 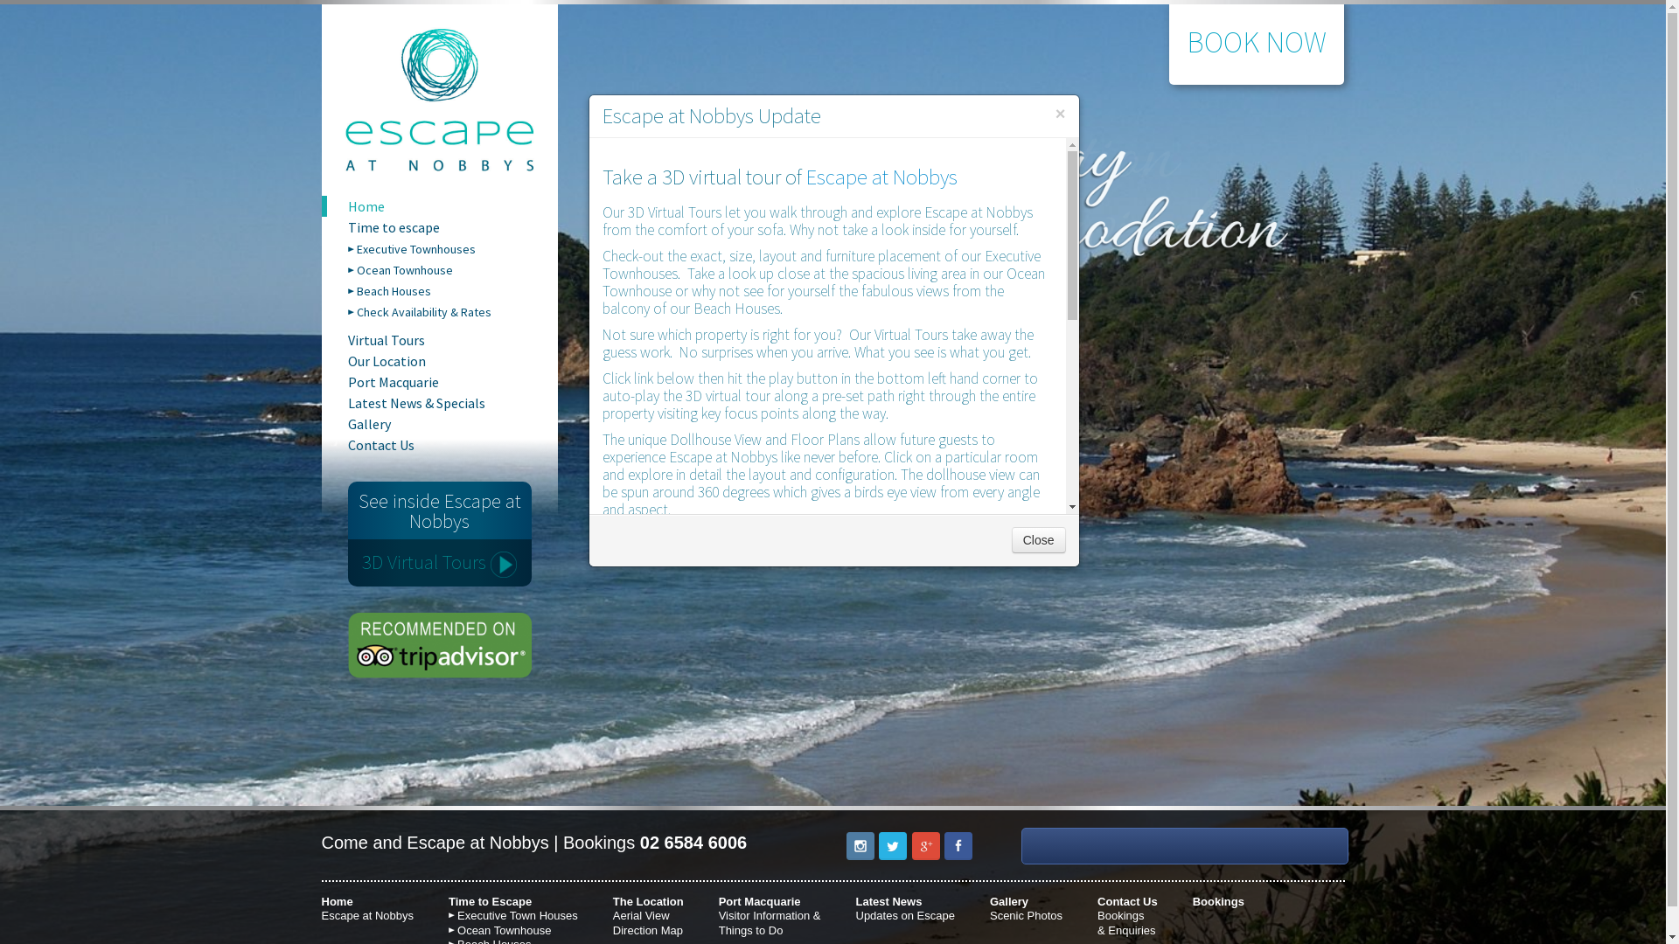 I want to click on Executive Townhouses, so click(x=457, y=249).